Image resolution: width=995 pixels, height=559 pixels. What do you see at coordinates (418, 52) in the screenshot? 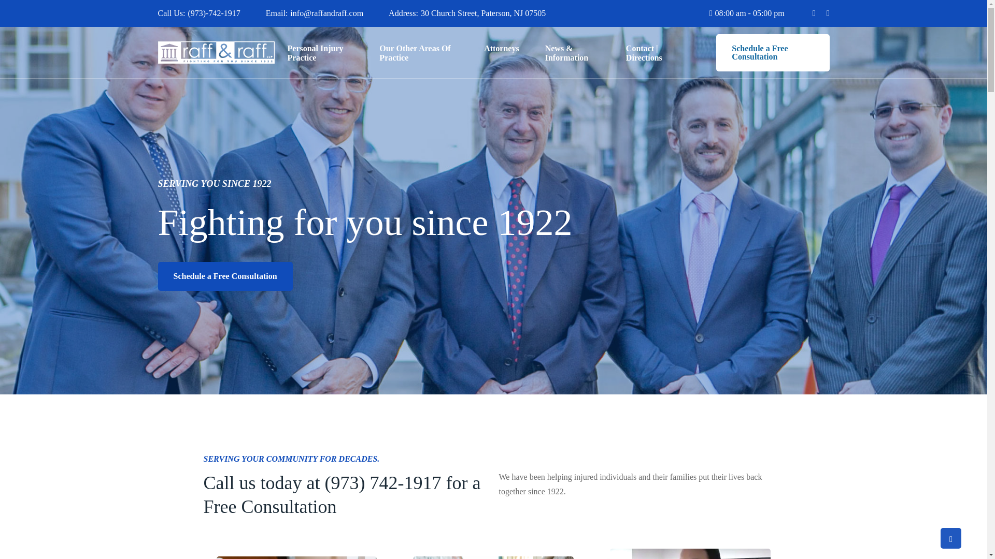
I see `Our Other Areas Of Practice` at bounding box center [418, 52].